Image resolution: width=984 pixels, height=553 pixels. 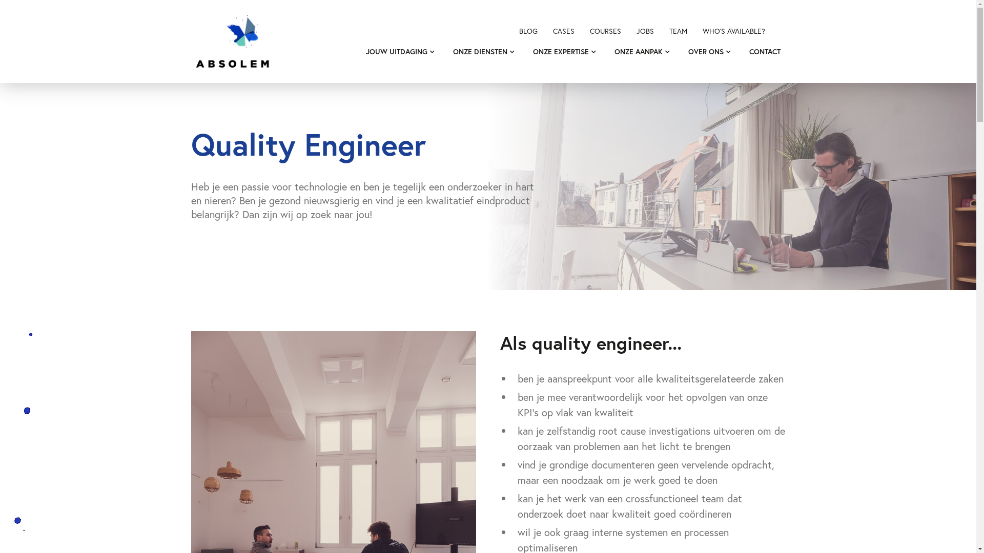 What do you see at coordinates (234, 41) in the screenshot?
I see `Vlinder + woordlogo-min(1)` at bounding box center [234, 41].